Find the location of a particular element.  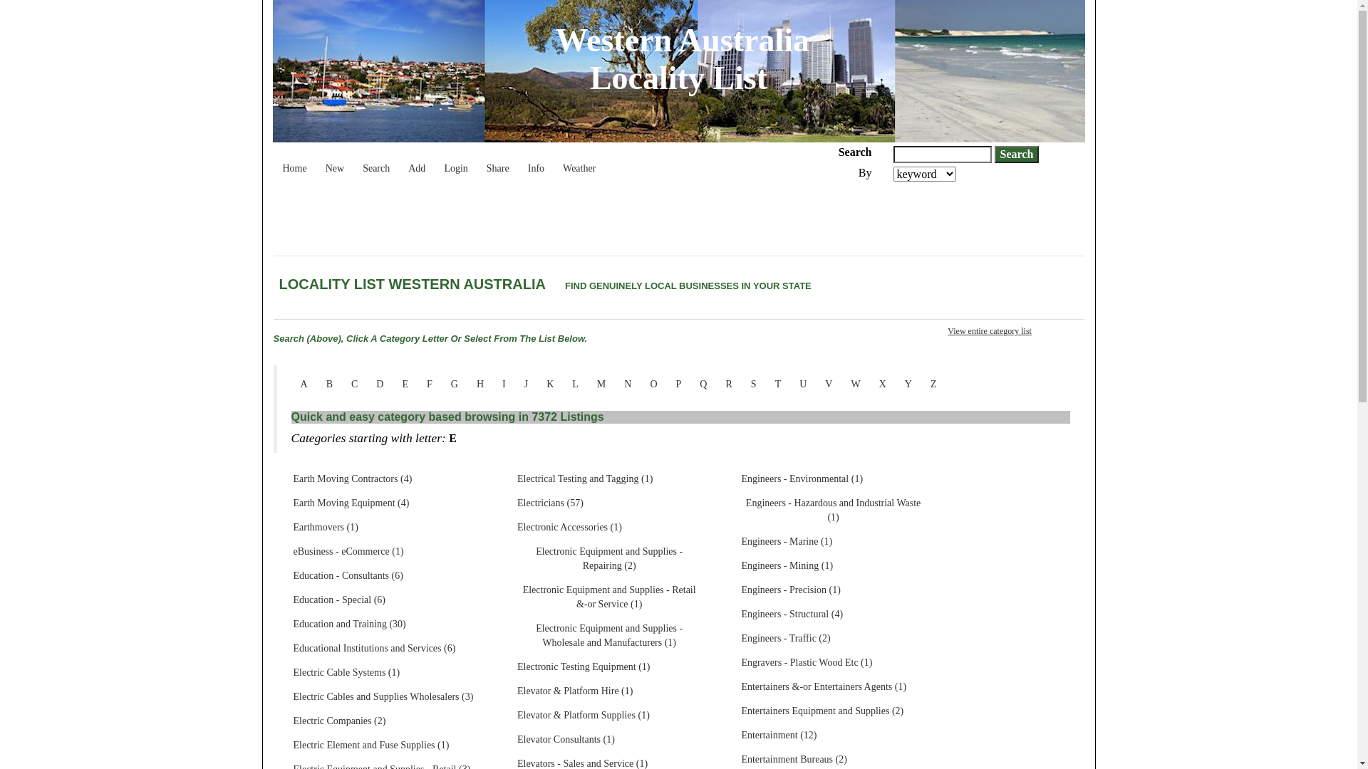

Education - Special (6) is located at coordinates (339, 600).